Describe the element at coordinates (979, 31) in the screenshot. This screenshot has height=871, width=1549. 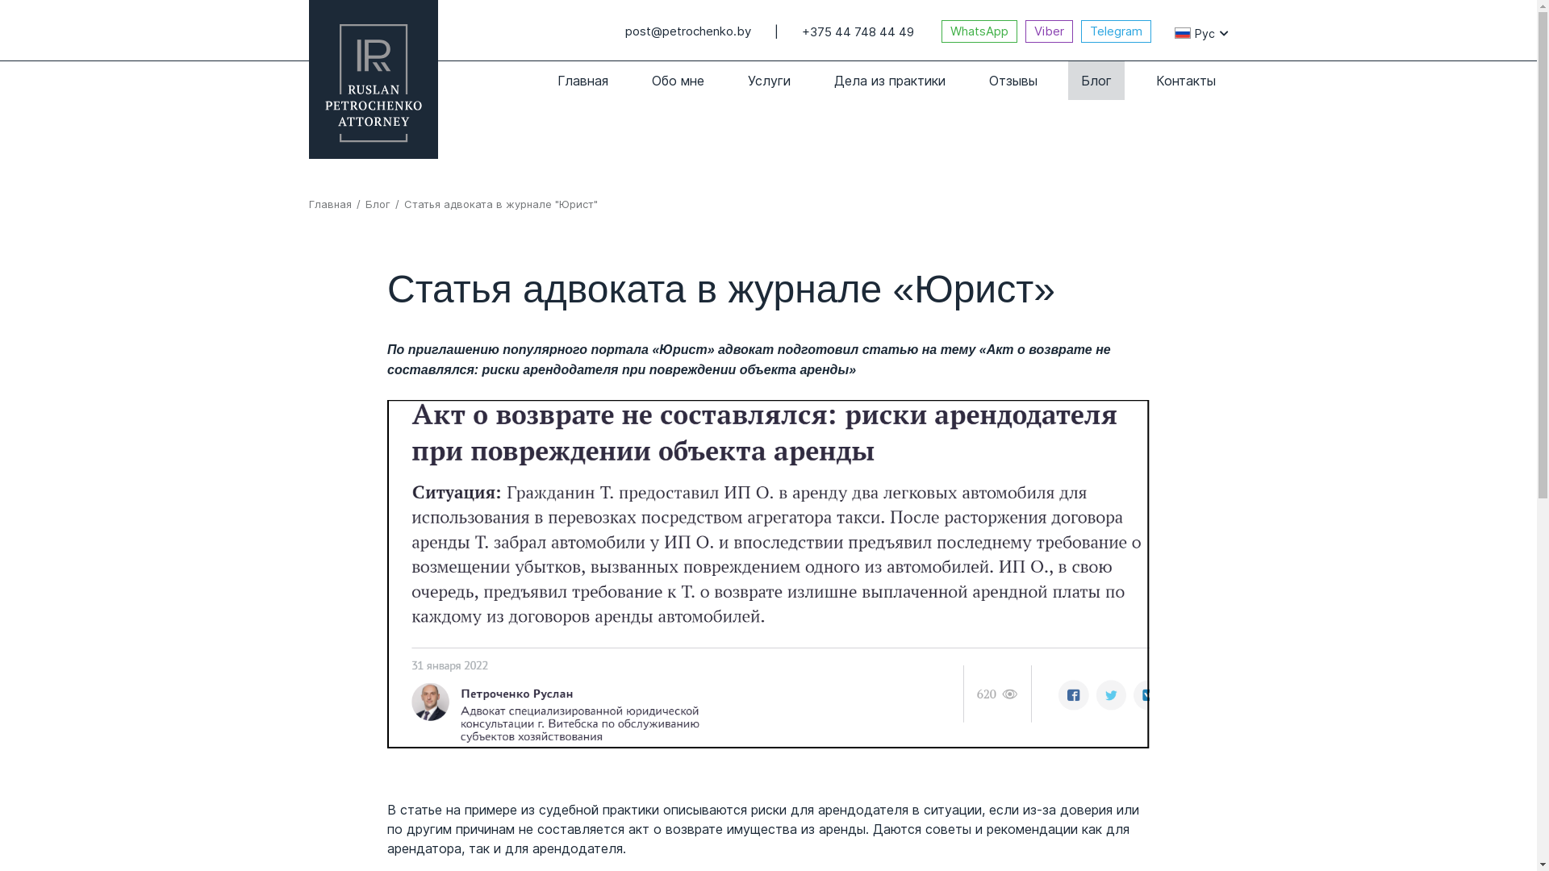
I see `WhatsApp` at that location.